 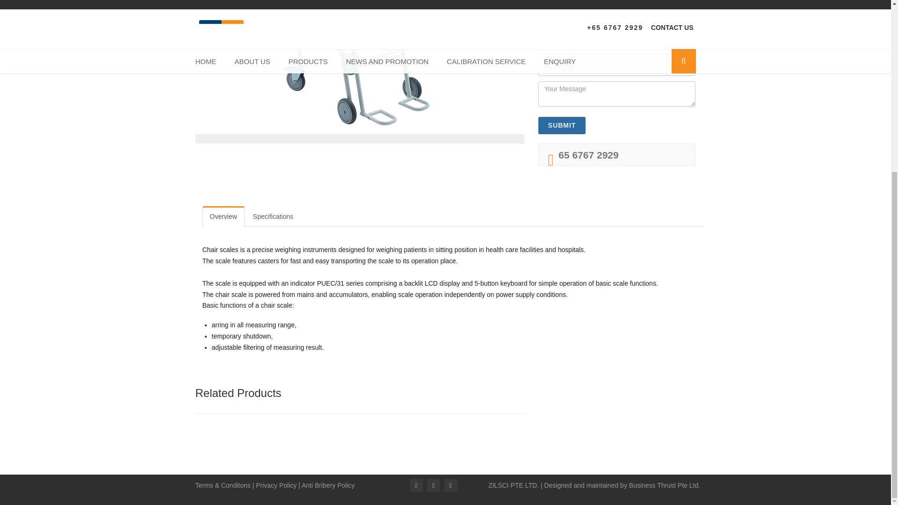 I want to click on Submit, so click(x=562, y=125).